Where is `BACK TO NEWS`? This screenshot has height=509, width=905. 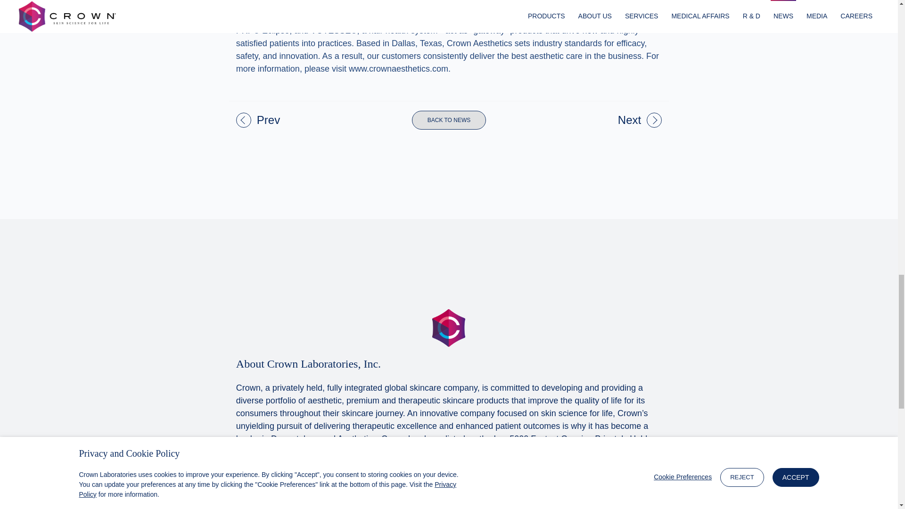 BACK TO NEWS is located at coordinates (449, 120).